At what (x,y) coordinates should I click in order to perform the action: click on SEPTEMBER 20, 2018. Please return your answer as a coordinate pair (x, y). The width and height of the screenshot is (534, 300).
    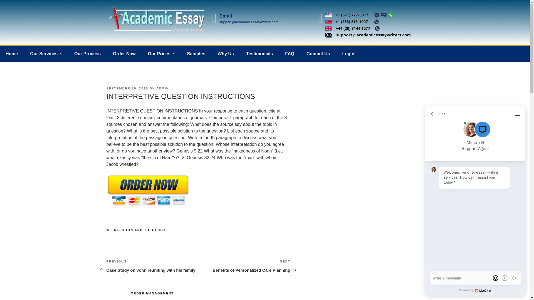
    Looking at the image, I should click on (127, 88).